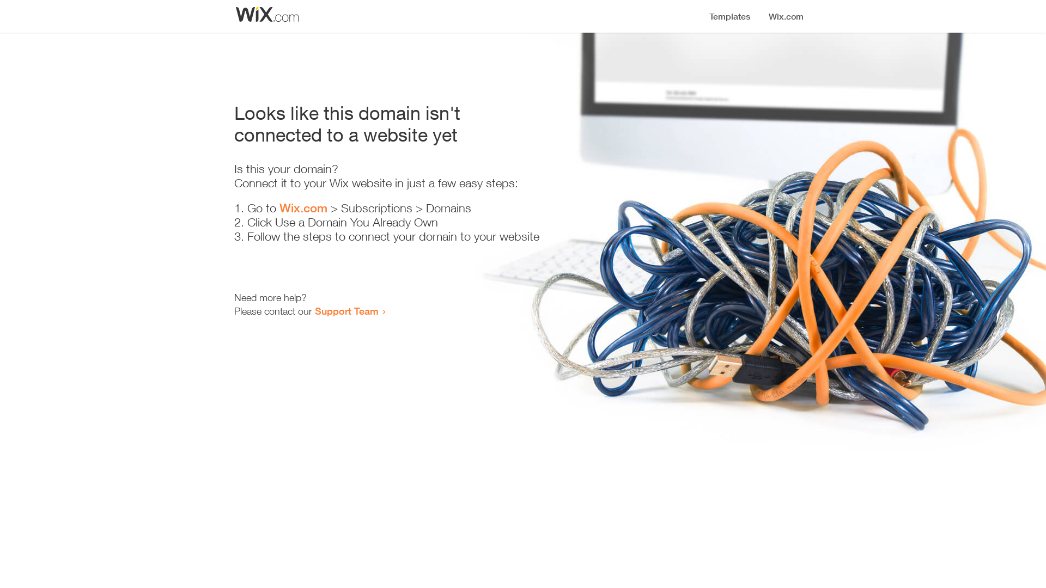  Describe the element at coordinates (346, 311) in the screenshot. I see `Support Team` at that location.